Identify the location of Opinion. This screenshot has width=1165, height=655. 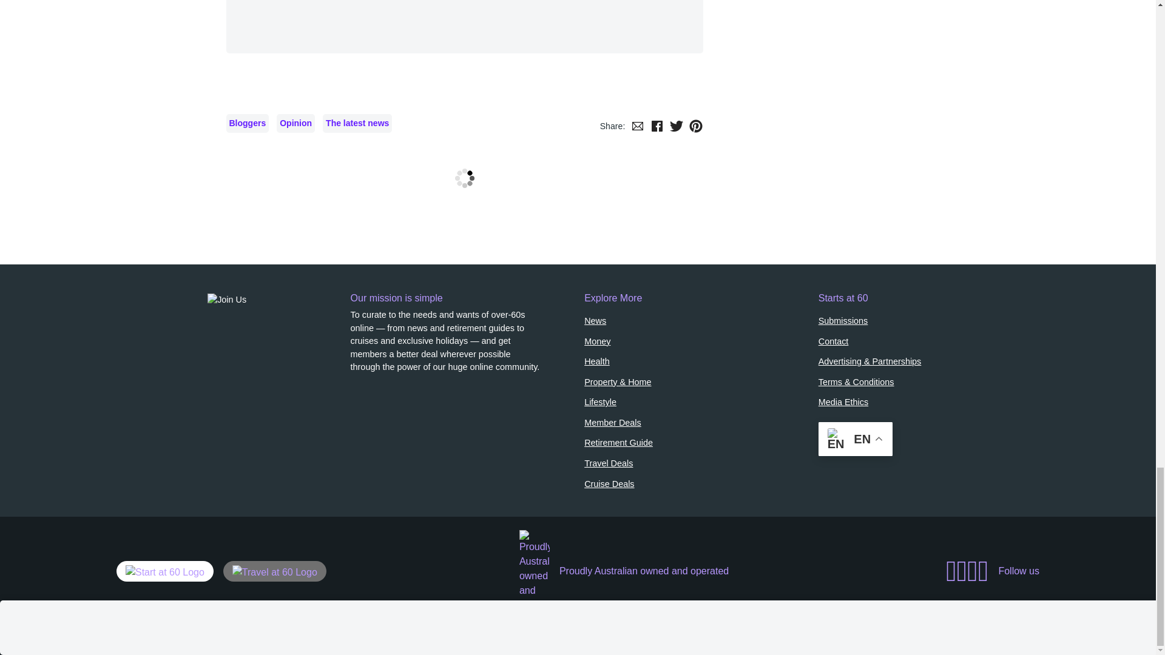
(295, 123).